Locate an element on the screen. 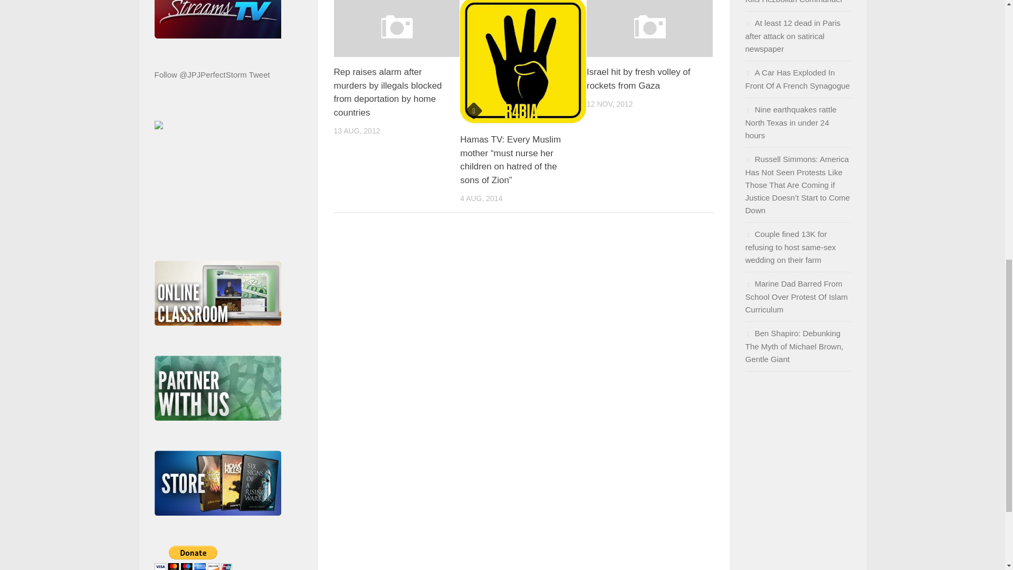  Israel hit by fresh volley of rockets from Gaza is located at coordinates (649, 28).